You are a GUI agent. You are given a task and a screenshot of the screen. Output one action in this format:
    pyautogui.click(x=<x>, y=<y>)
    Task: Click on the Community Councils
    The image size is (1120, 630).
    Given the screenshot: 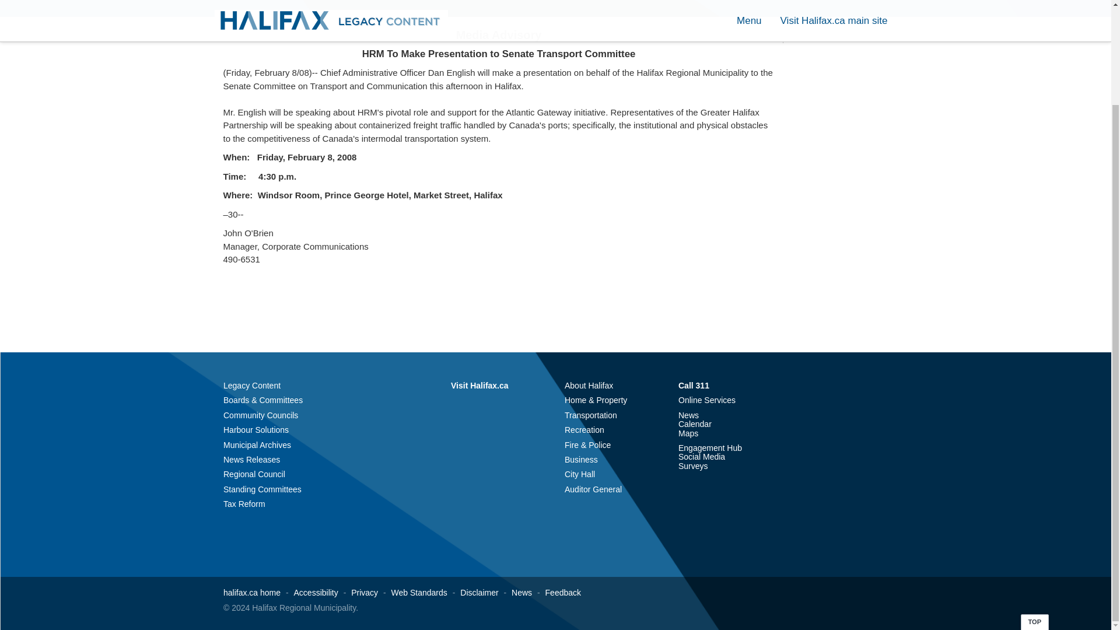 What is the action you would take?
    pyautogui.click(x=260, y=415)
    